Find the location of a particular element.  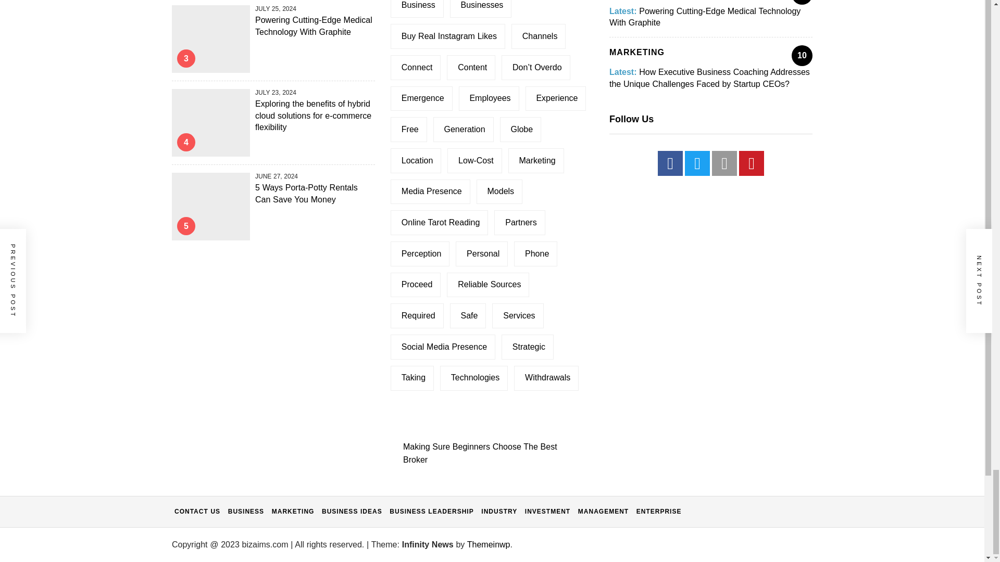

Facebook is located at coordinates (670, 163).